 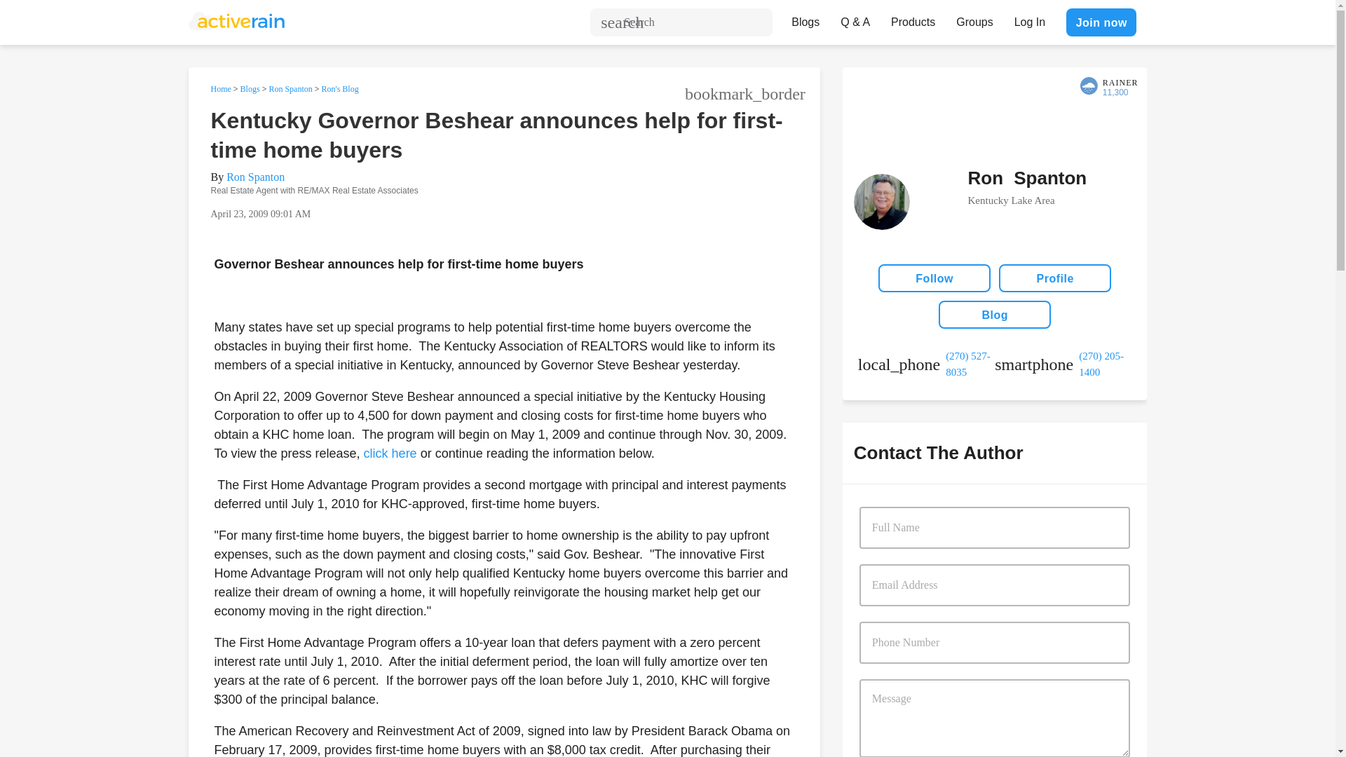 What do you see at coordinates (1029, 18) in the screenshot?
I see `Log In` at bounding box center [1029, 18].